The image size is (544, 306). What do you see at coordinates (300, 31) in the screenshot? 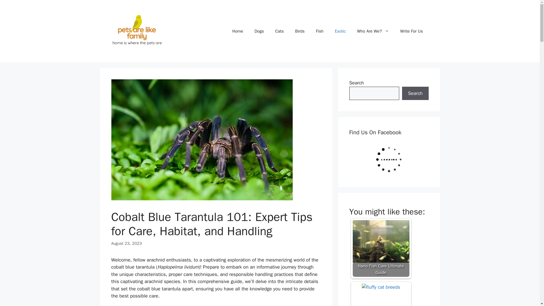
I see `Birds` at bounding box center [300, 31].